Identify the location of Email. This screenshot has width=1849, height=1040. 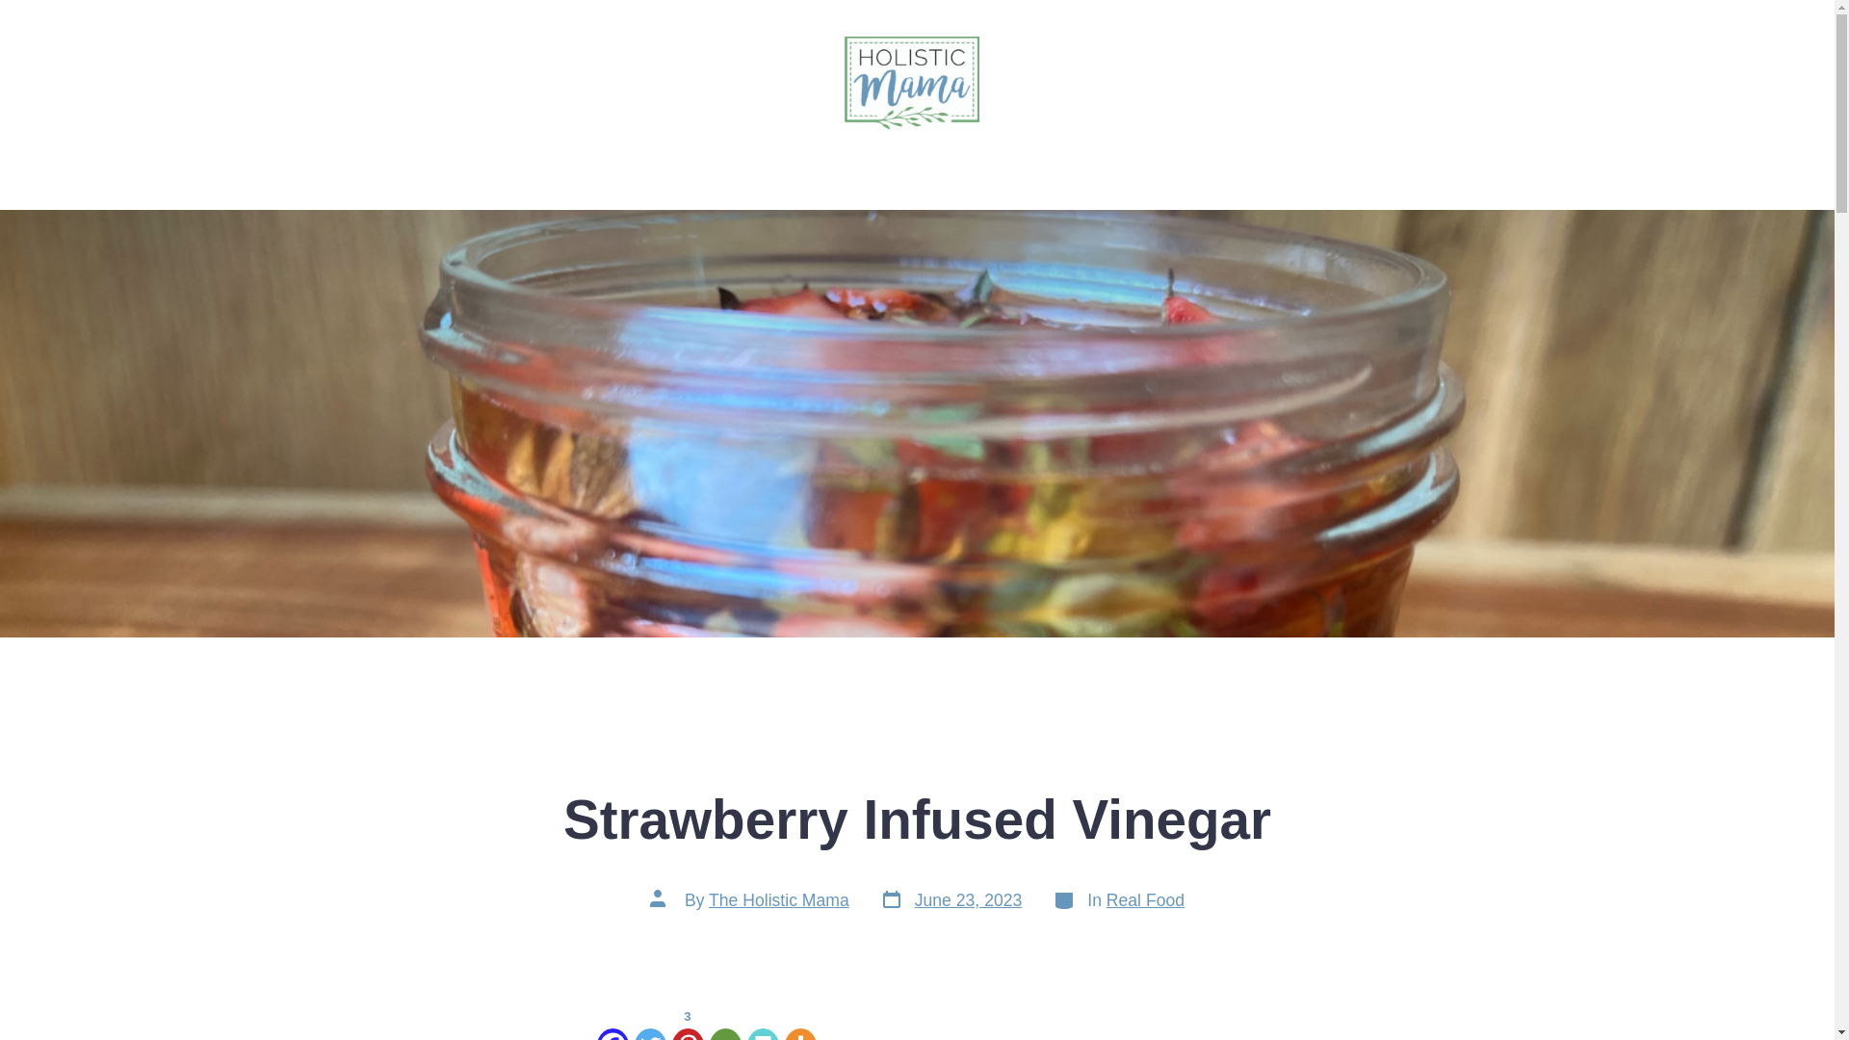
(725, 1023).